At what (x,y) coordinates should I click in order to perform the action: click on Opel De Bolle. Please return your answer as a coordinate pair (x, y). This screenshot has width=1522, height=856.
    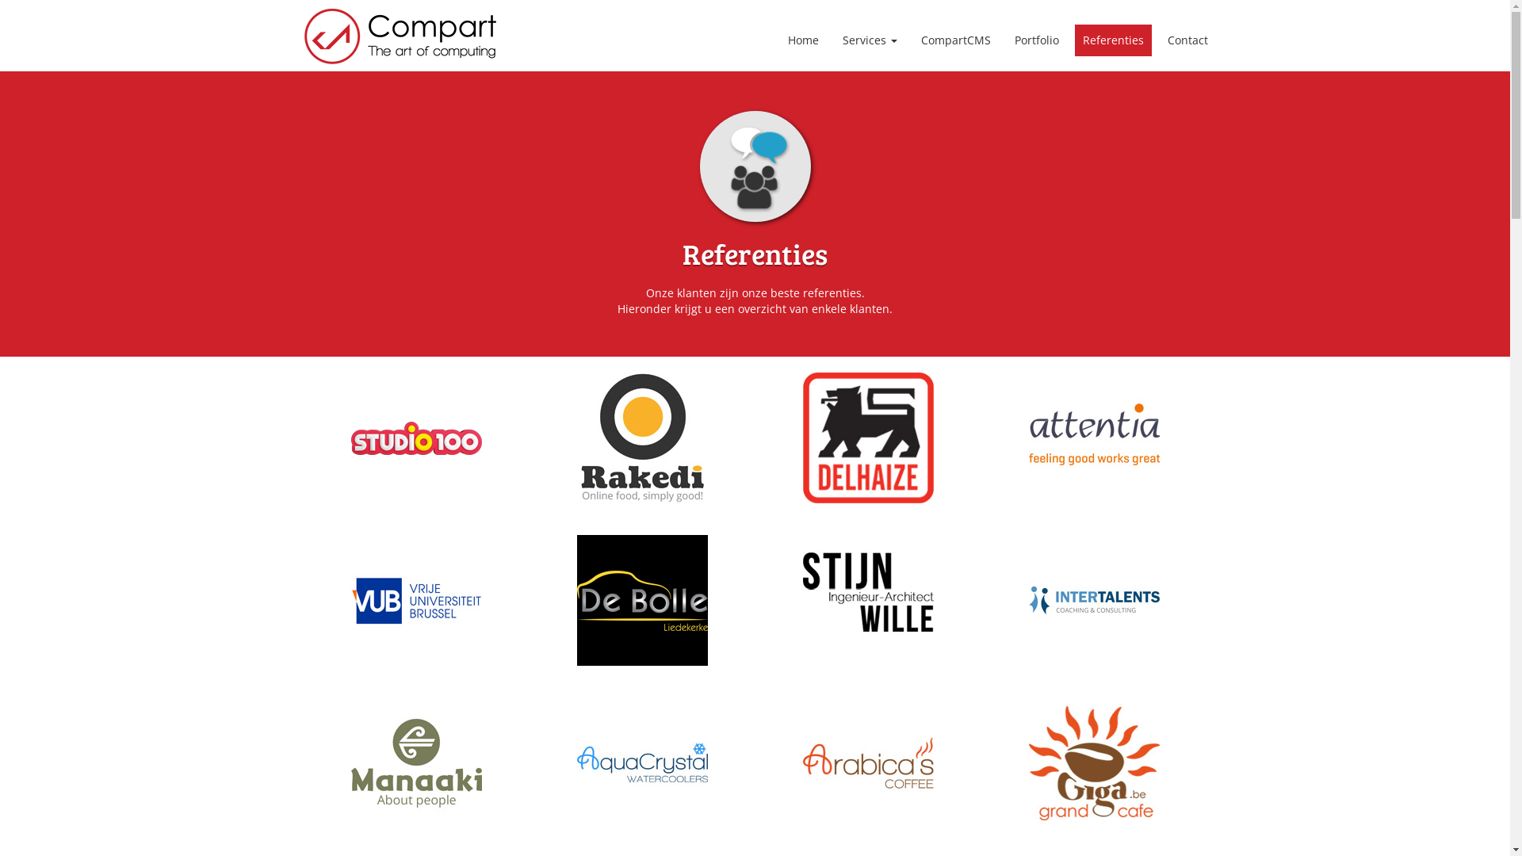
    Looking at the image, I should click on (642, 601).